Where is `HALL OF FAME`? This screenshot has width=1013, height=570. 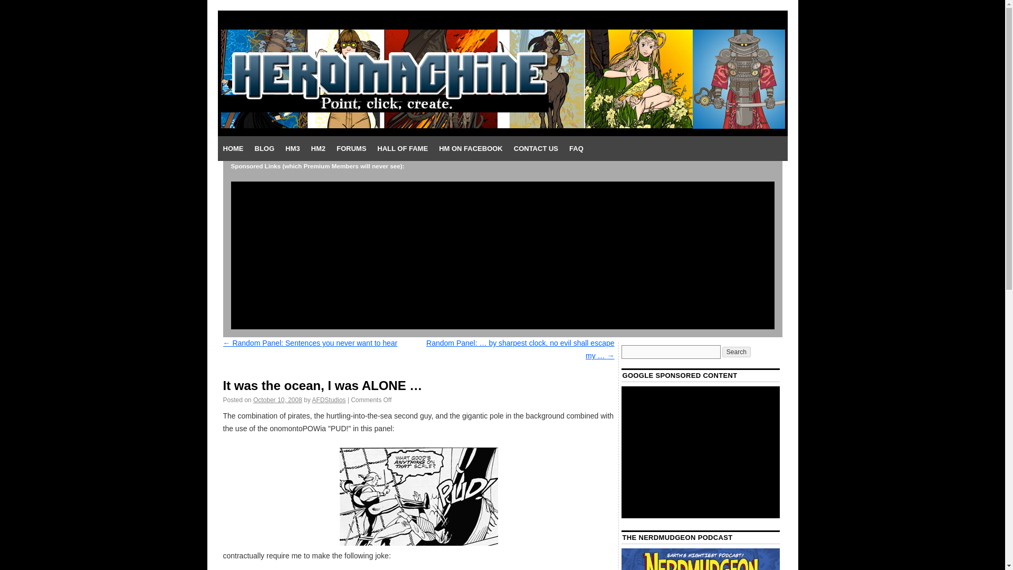 HALL OF FAME is located at coordinates (402, 149).